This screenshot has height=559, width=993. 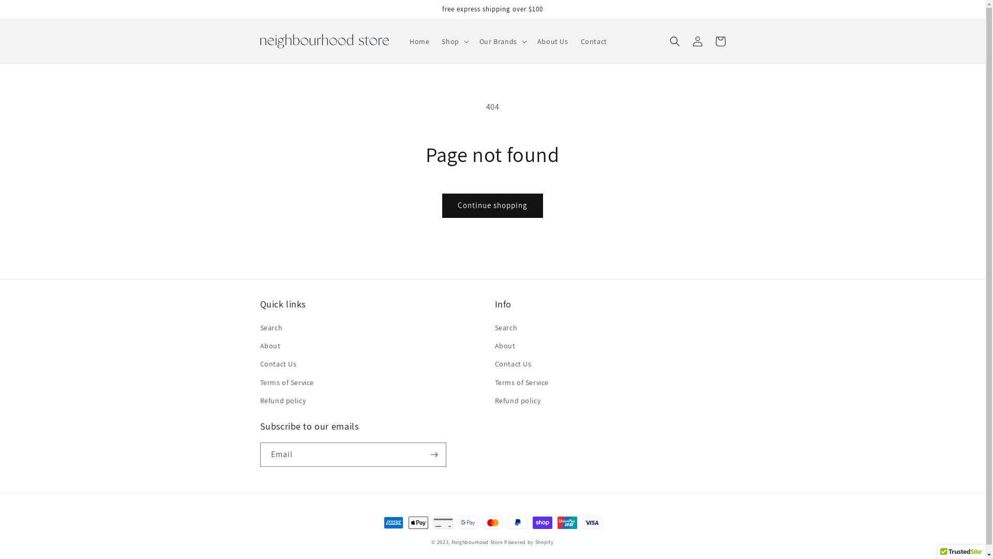 I want to click on Contact Us, so click(x=278, y=364).